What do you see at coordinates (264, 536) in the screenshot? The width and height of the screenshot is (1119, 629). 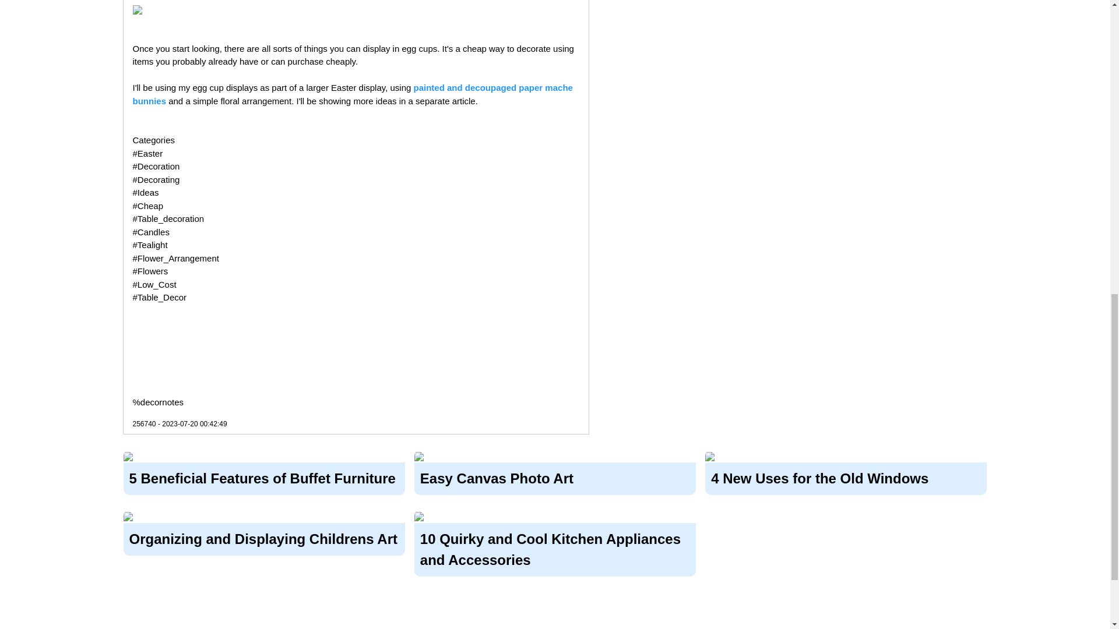 I see `Organizing and Displaying Childrens Art` at bounding box center [264, 536].